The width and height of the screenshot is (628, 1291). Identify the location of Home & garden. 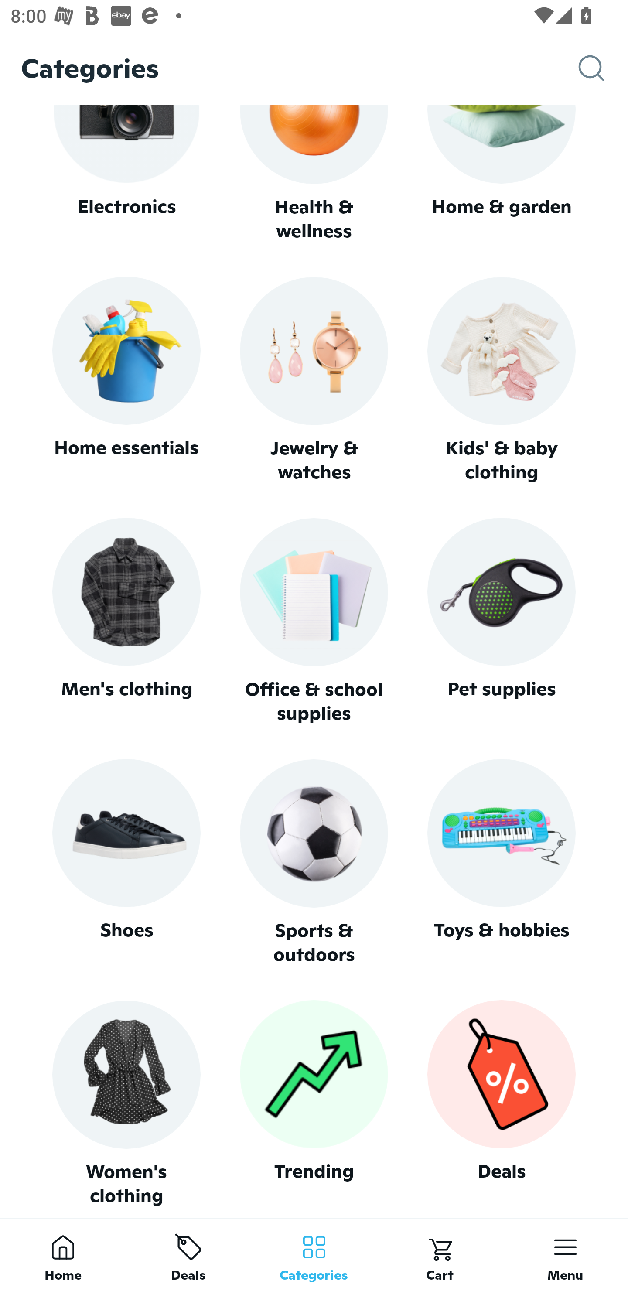
(502, 174).